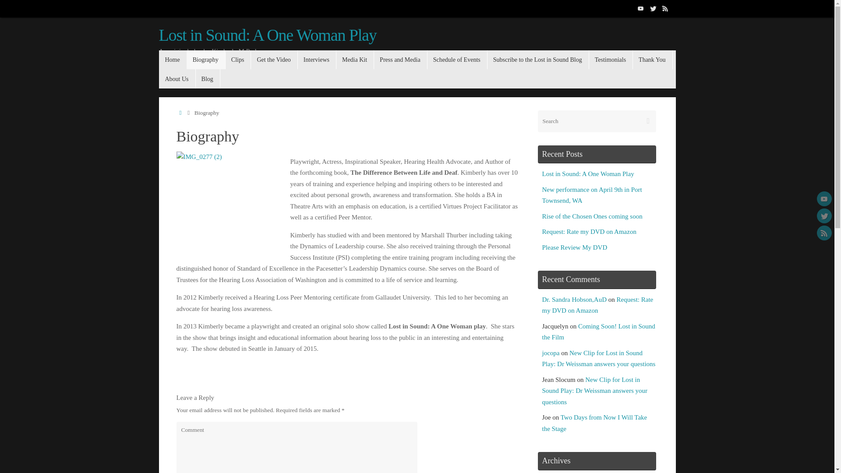 Image resolution: width=841 pixels, height=473 pixels. What do you see at coordinates (180, 112) in the screenshot?
I see `Home` at bounding box center [180, 112].